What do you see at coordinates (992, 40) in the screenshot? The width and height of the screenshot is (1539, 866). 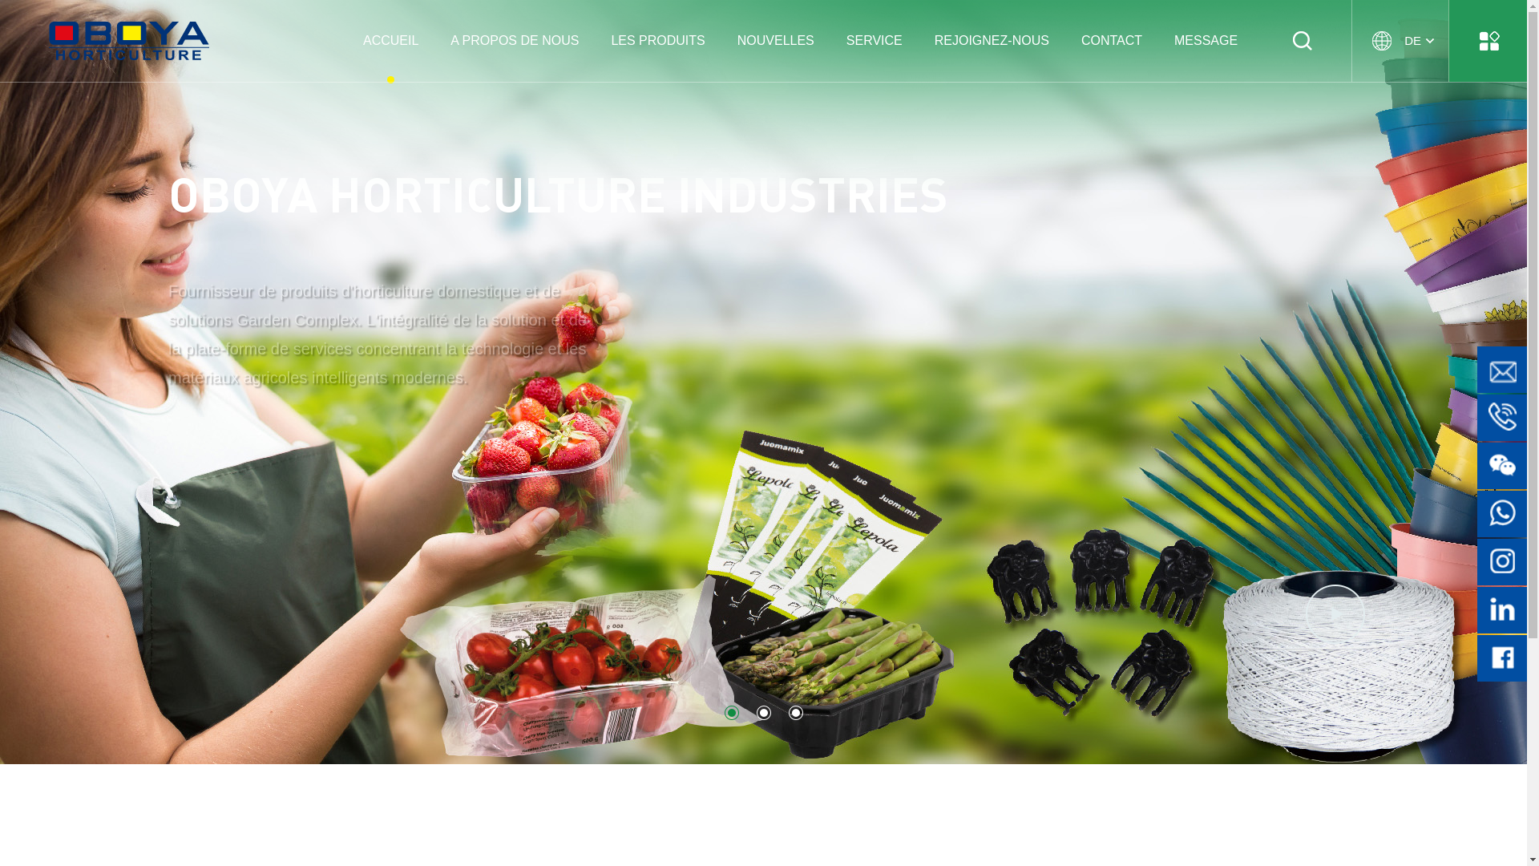 I see `REJOIGNEZ-NOUS` at bounding box center [992, 40].